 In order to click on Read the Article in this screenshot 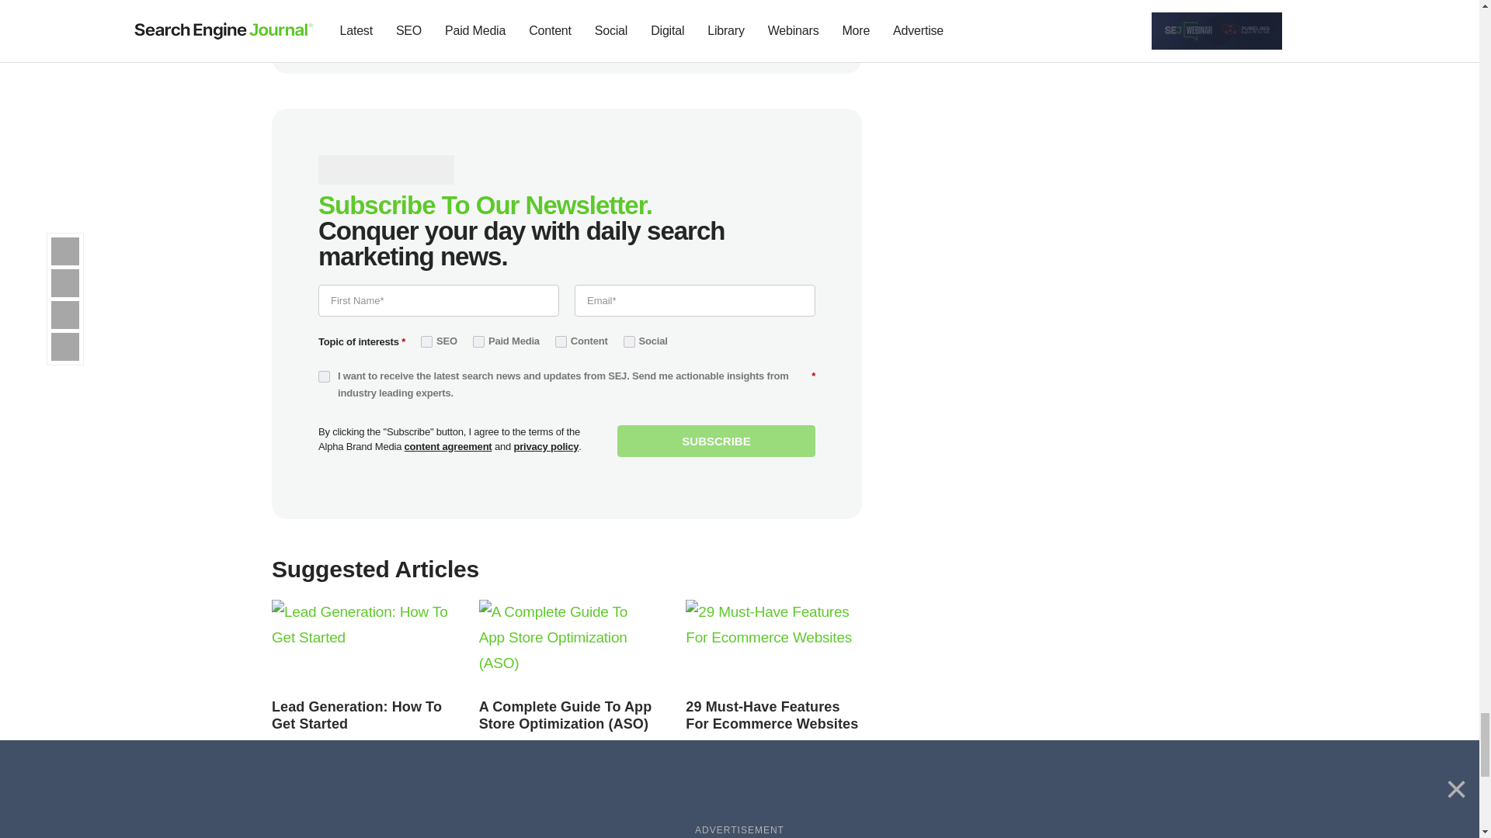, I will do `click(360, 646)`.